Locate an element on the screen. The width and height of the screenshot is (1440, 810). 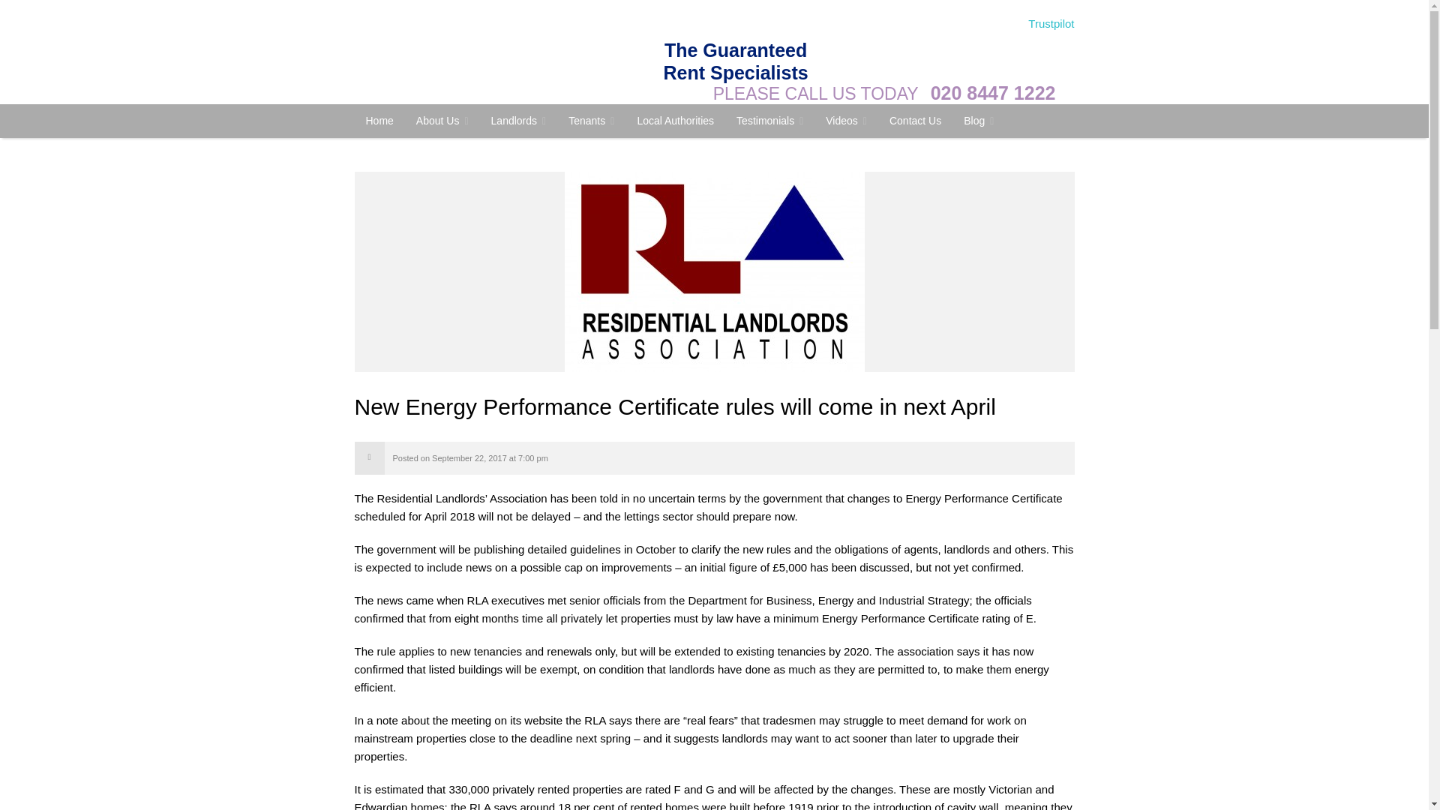
Tenants is located at coordinates (591, 121).